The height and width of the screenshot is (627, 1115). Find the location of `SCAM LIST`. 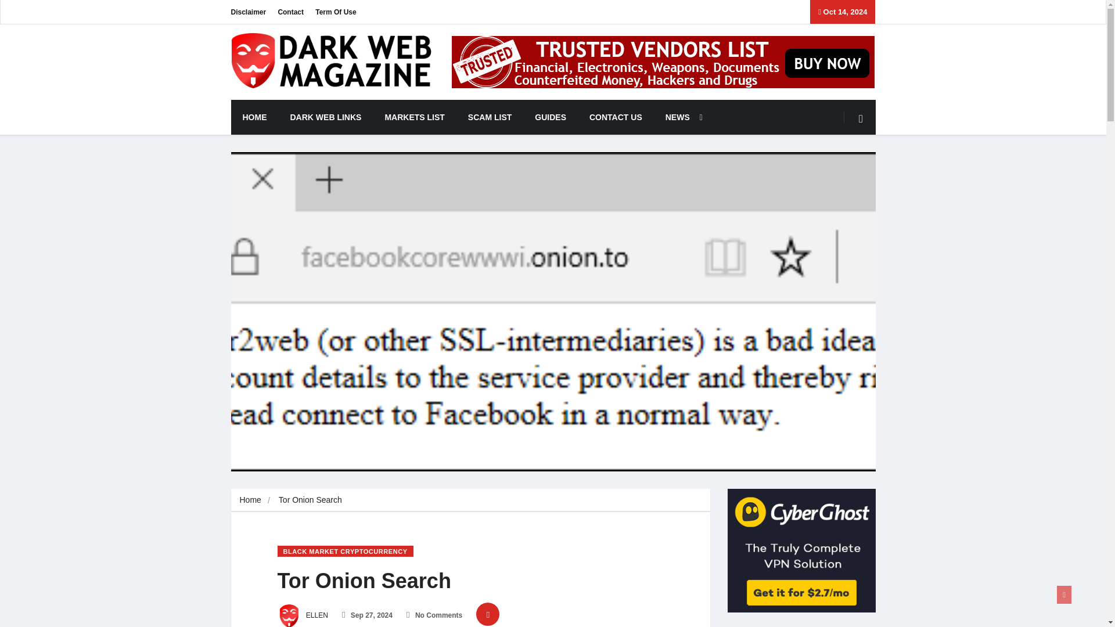

SCAM LIST is located at coordinates (489, 117).